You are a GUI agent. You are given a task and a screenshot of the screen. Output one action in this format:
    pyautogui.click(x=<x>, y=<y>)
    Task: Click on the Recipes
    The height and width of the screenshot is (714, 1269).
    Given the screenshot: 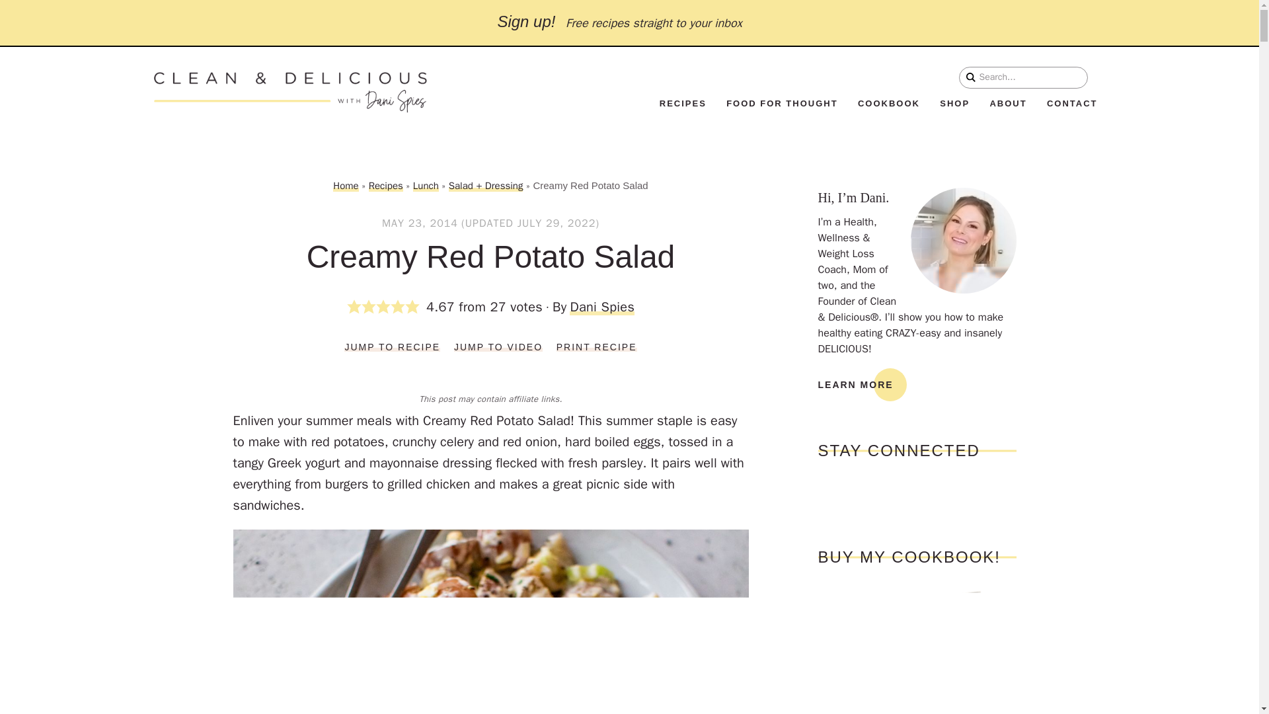 What is the action you would take?
    pyautogui.click(x=386, y=186)
    